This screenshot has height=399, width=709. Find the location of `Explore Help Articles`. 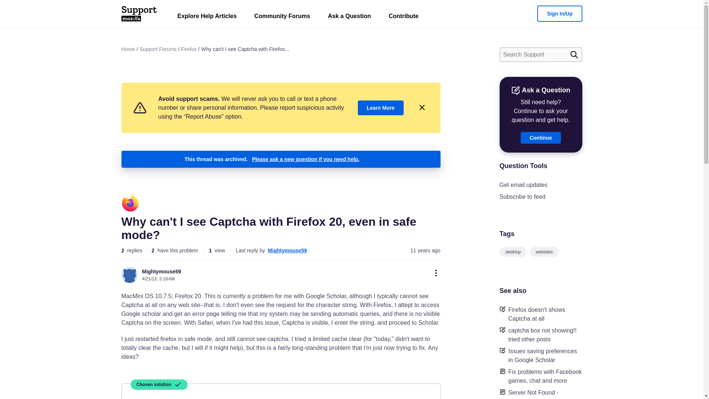

Explore Help Articles is located at coordinates (207, 18).